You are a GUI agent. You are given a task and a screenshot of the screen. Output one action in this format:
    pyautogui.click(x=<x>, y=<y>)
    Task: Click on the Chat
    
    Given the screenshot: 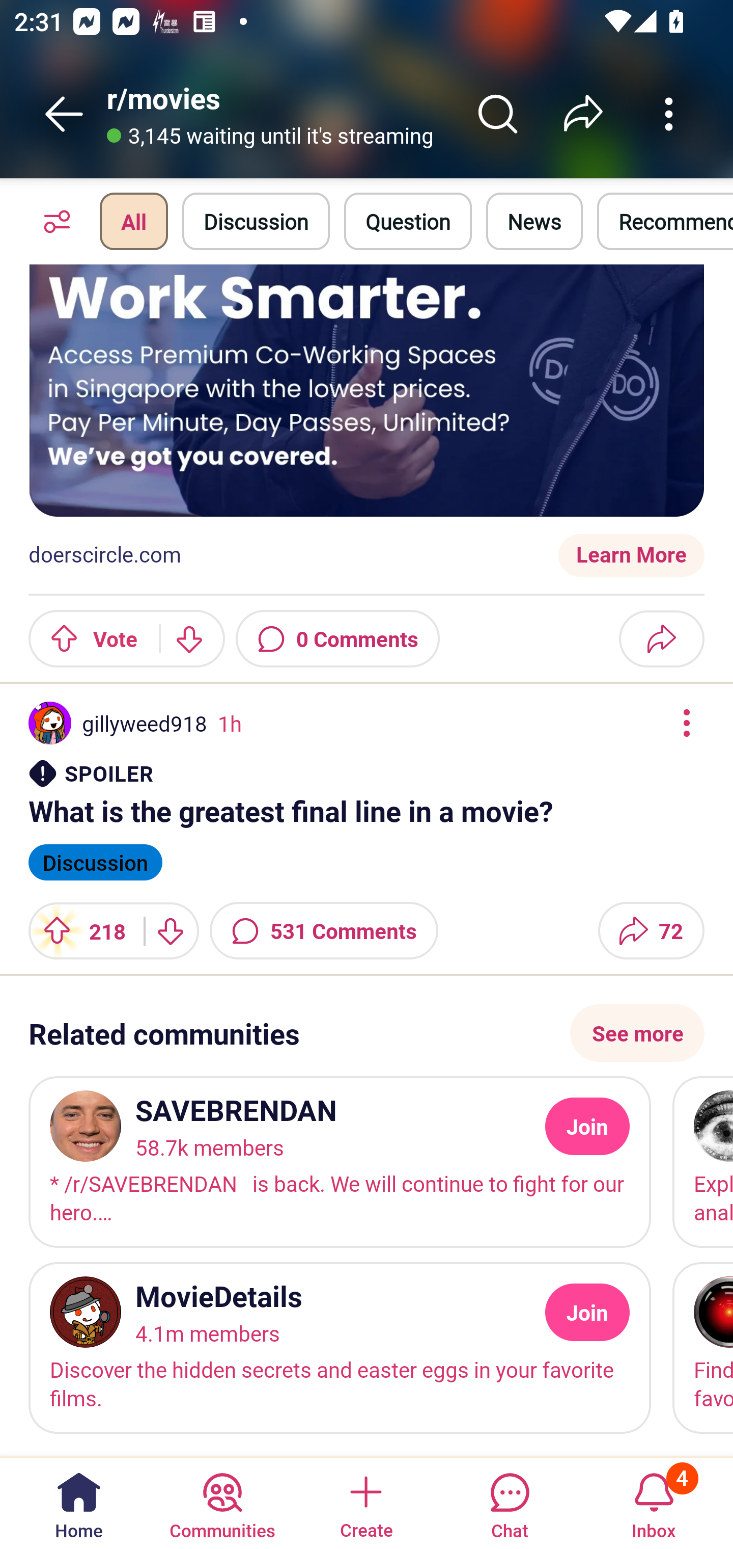 What is the action you would take?
    pyautogui.click(x=510, y=1502)
    